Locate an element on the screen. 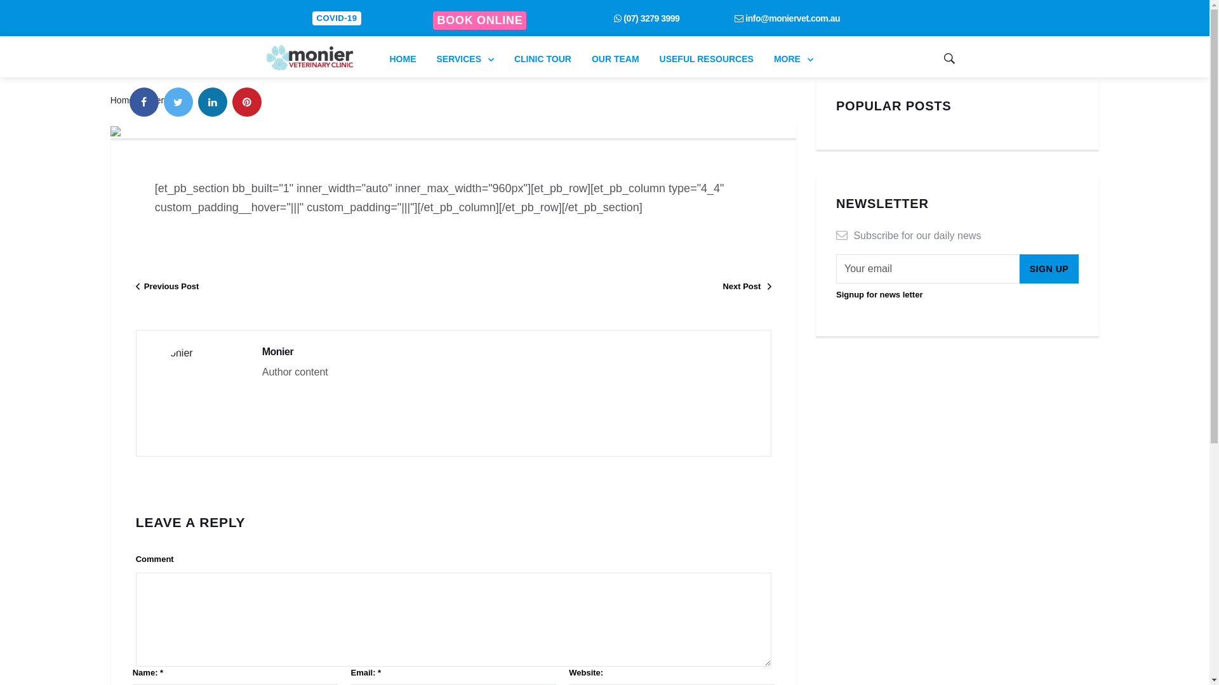 This screenshot has width=1219, height=685. CLINIC TOUR is located at coordinates (543, 59).